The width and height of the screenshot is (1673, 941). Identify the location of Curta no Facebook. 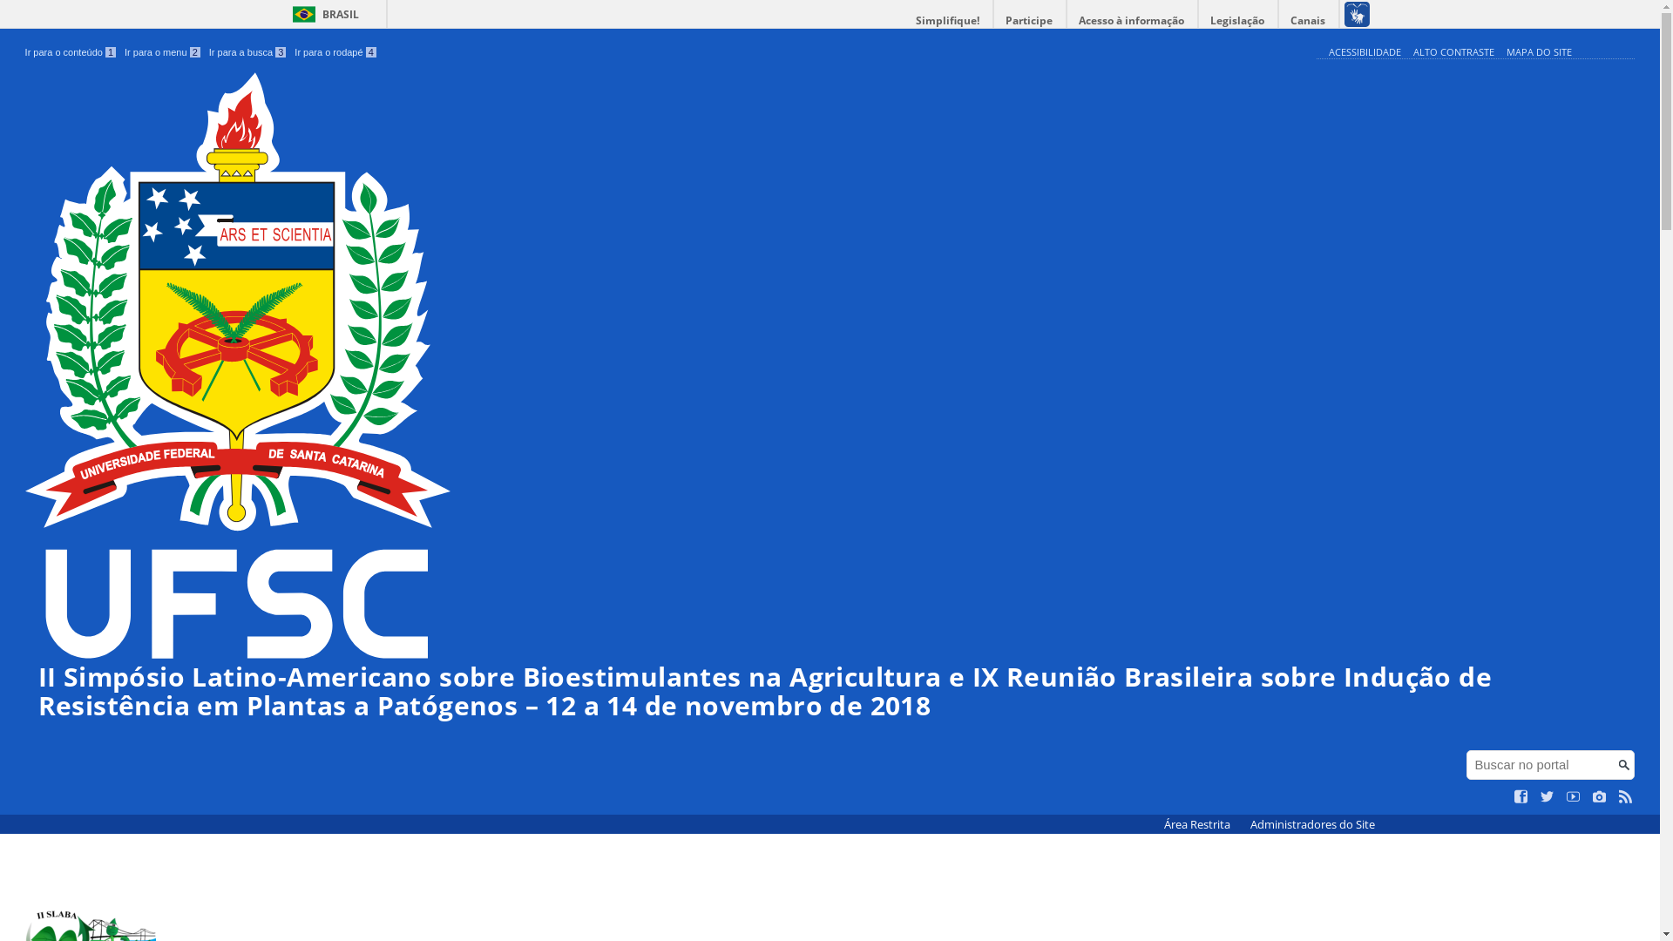
(1521, 797).